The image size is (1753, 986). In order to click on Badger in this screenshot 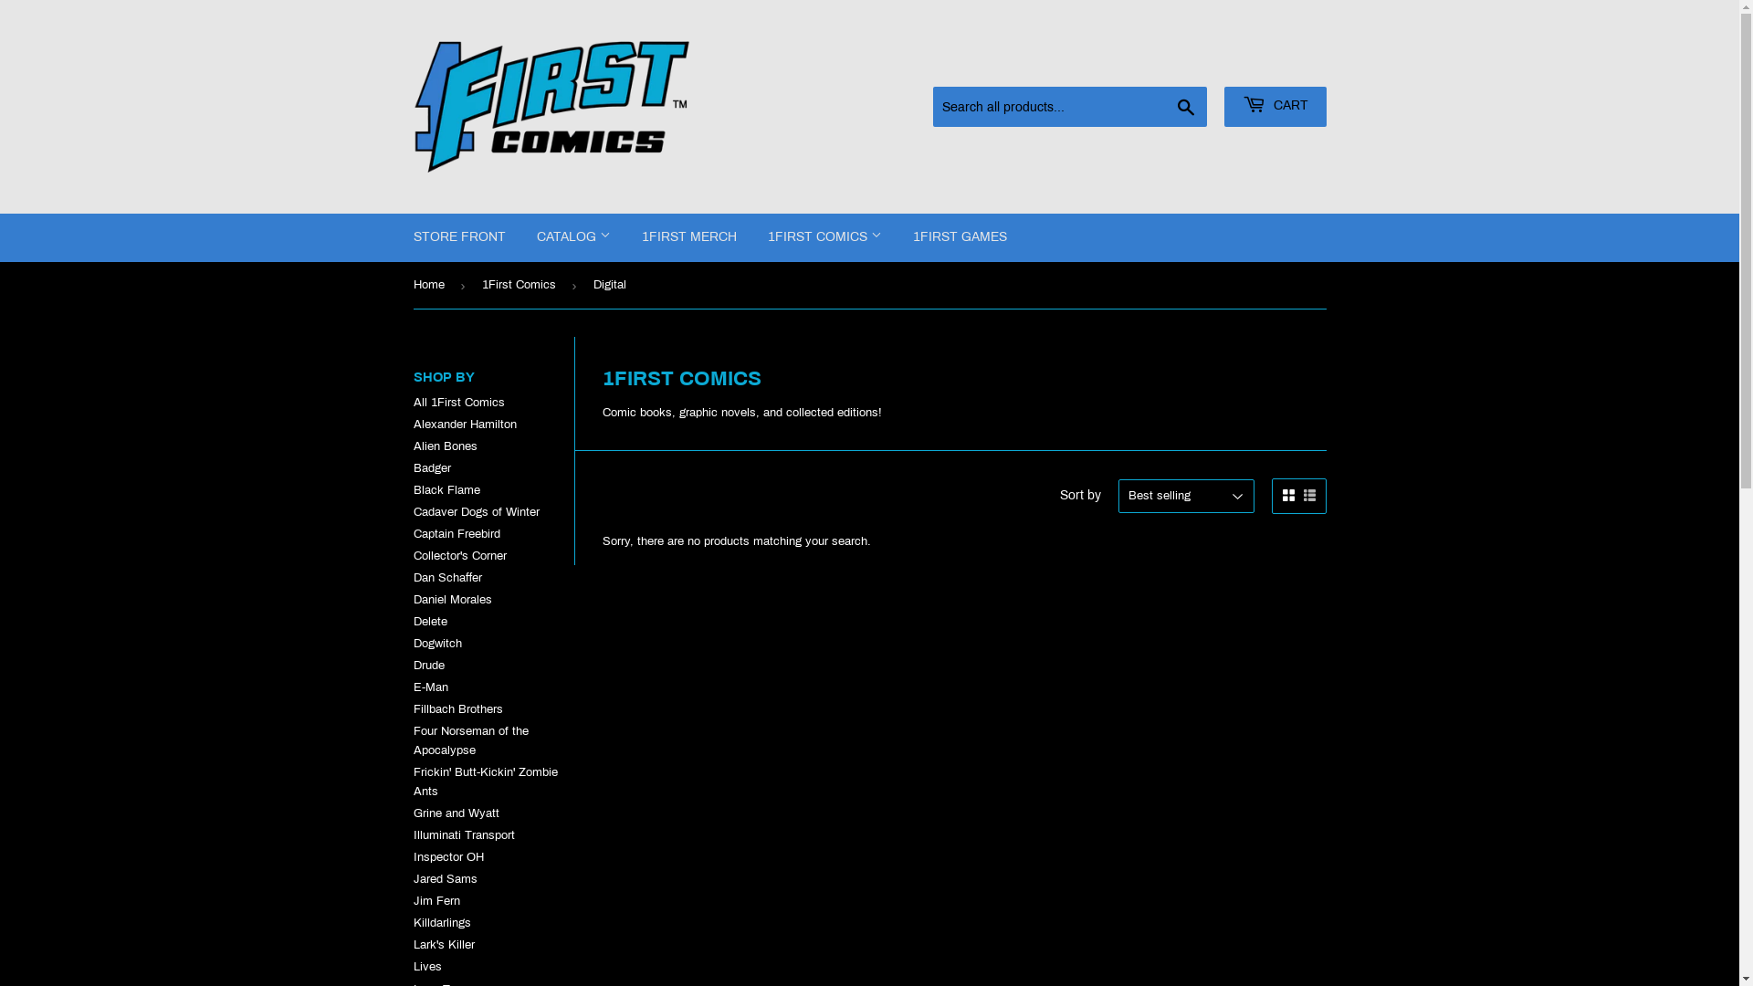, I will do `click(431, 468)`.